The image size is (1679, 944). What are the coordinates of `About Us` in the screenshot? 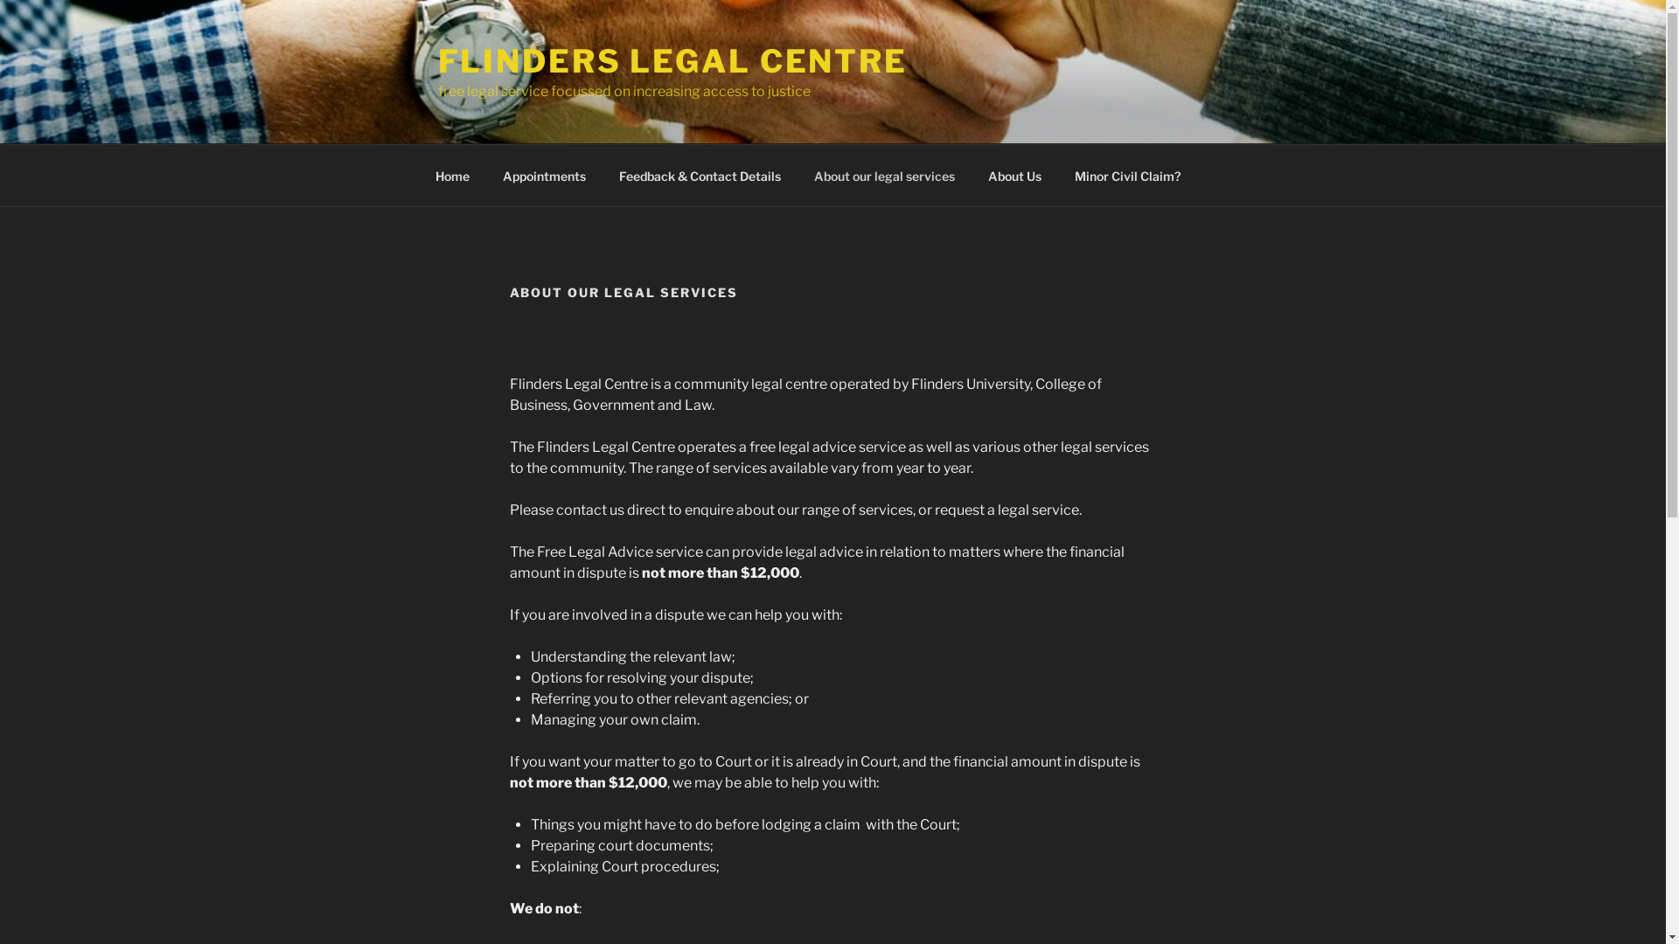 It's located at (1014, 175).